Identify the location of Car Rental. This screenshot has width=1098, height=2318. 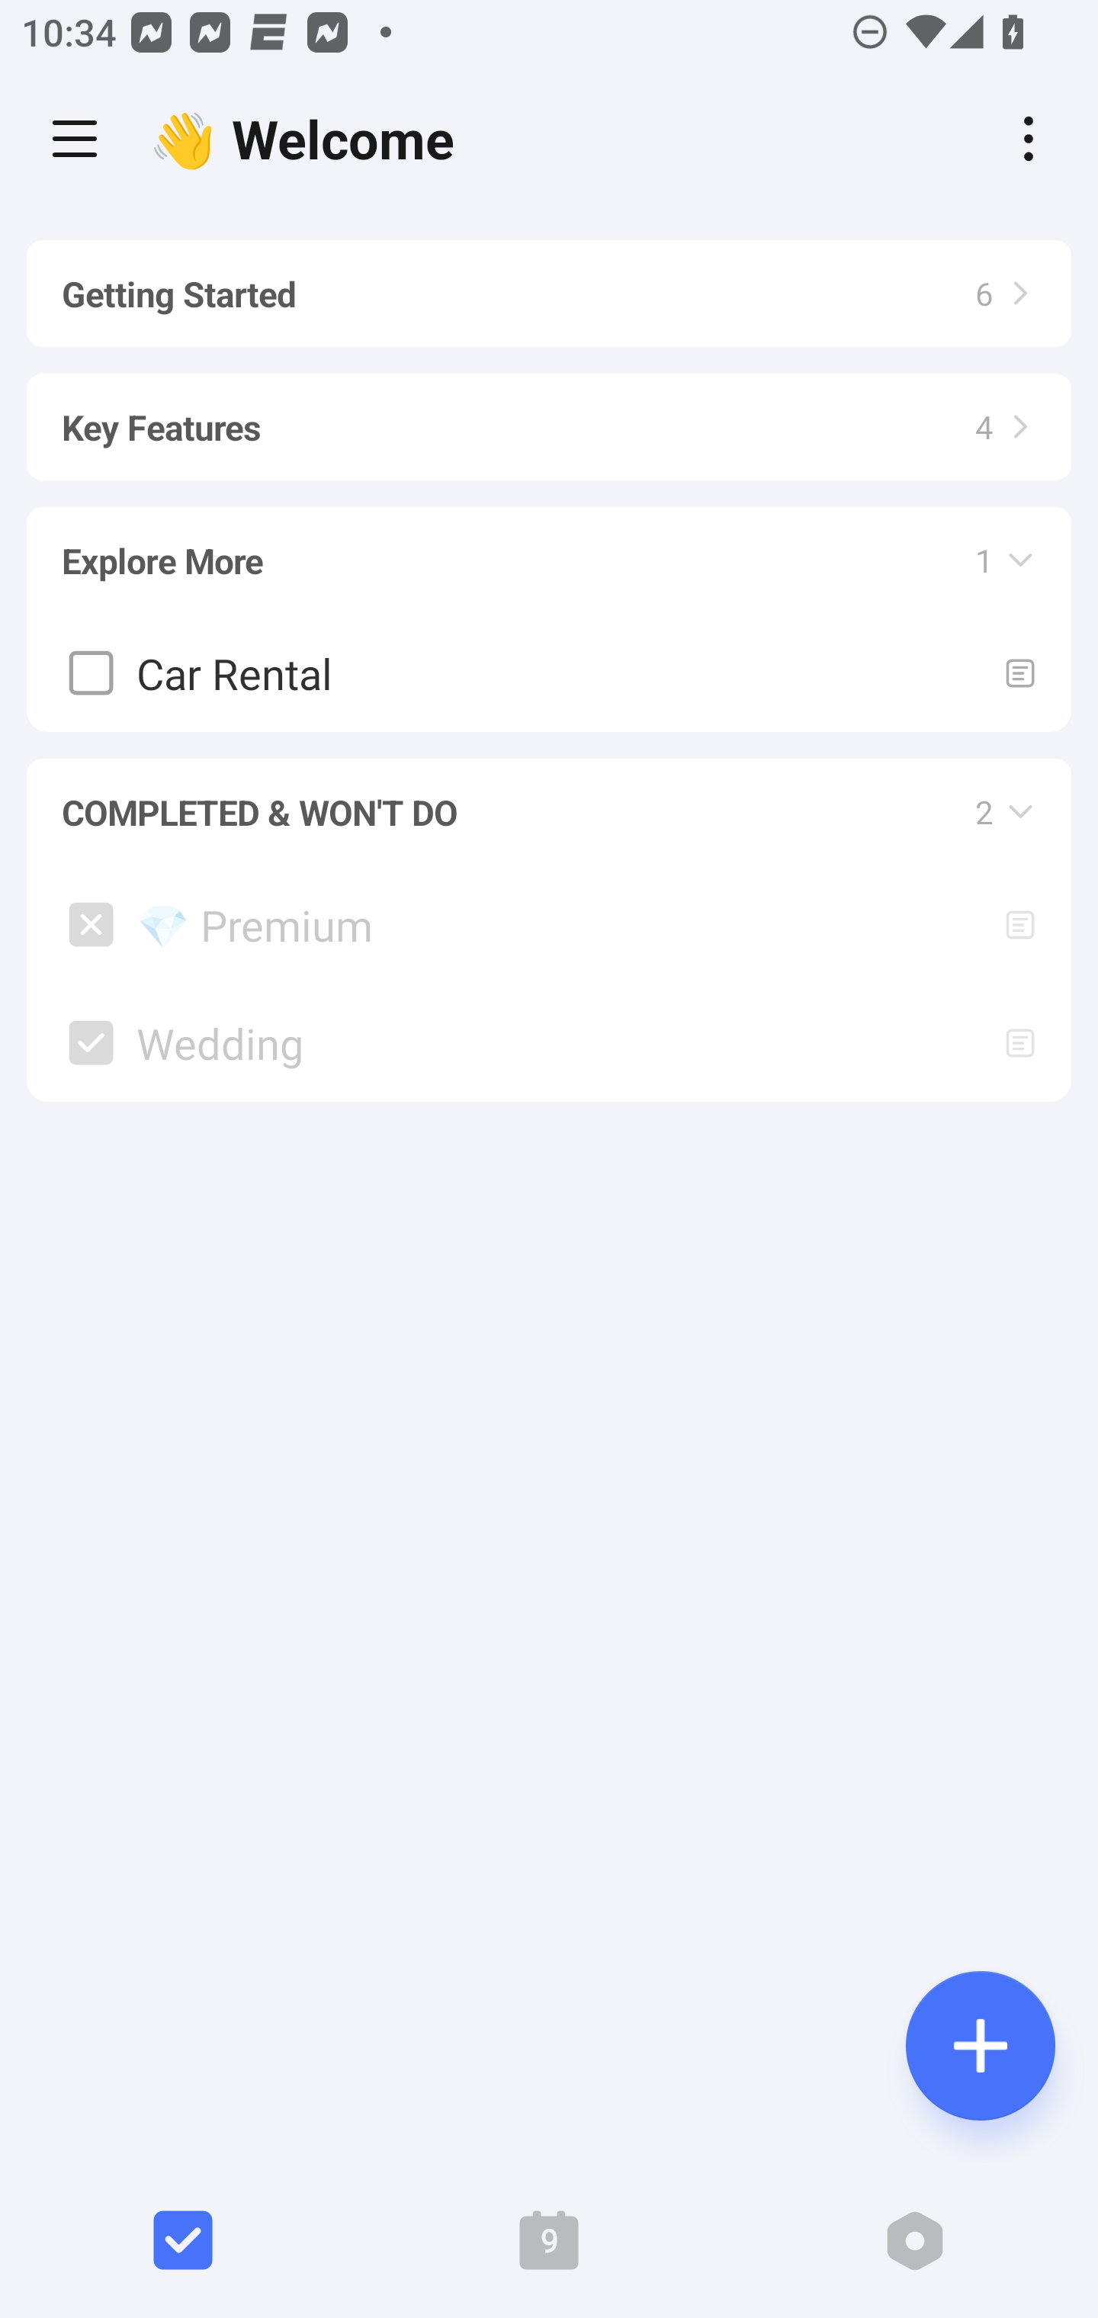
(549, 673).